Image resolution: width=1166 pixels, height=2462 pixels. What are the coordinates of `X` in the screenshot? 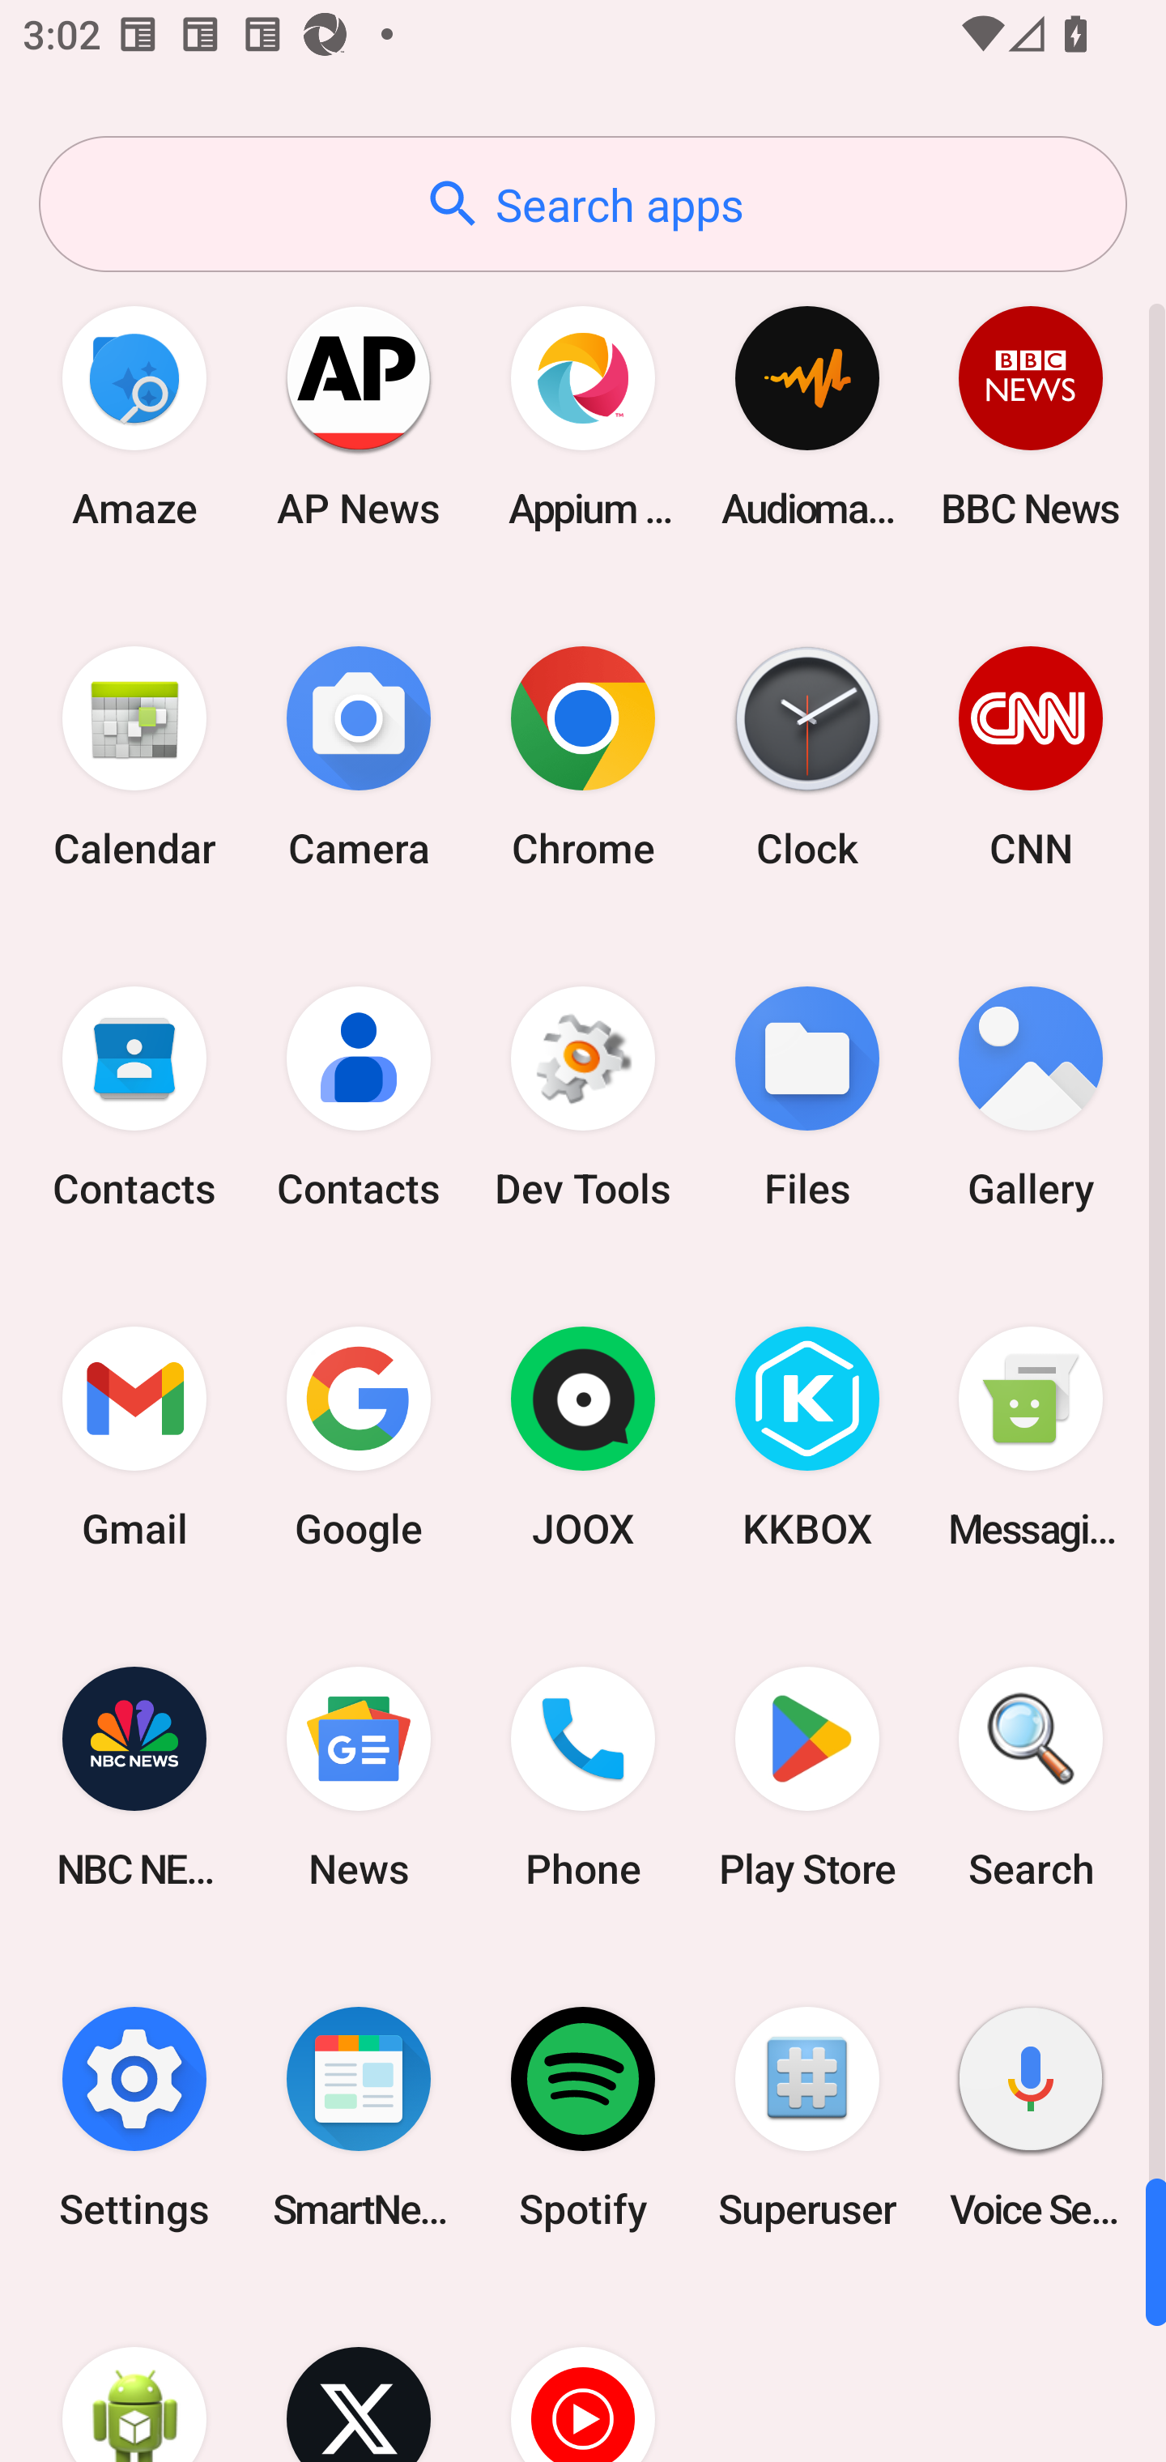 It's located at (359, 2375).